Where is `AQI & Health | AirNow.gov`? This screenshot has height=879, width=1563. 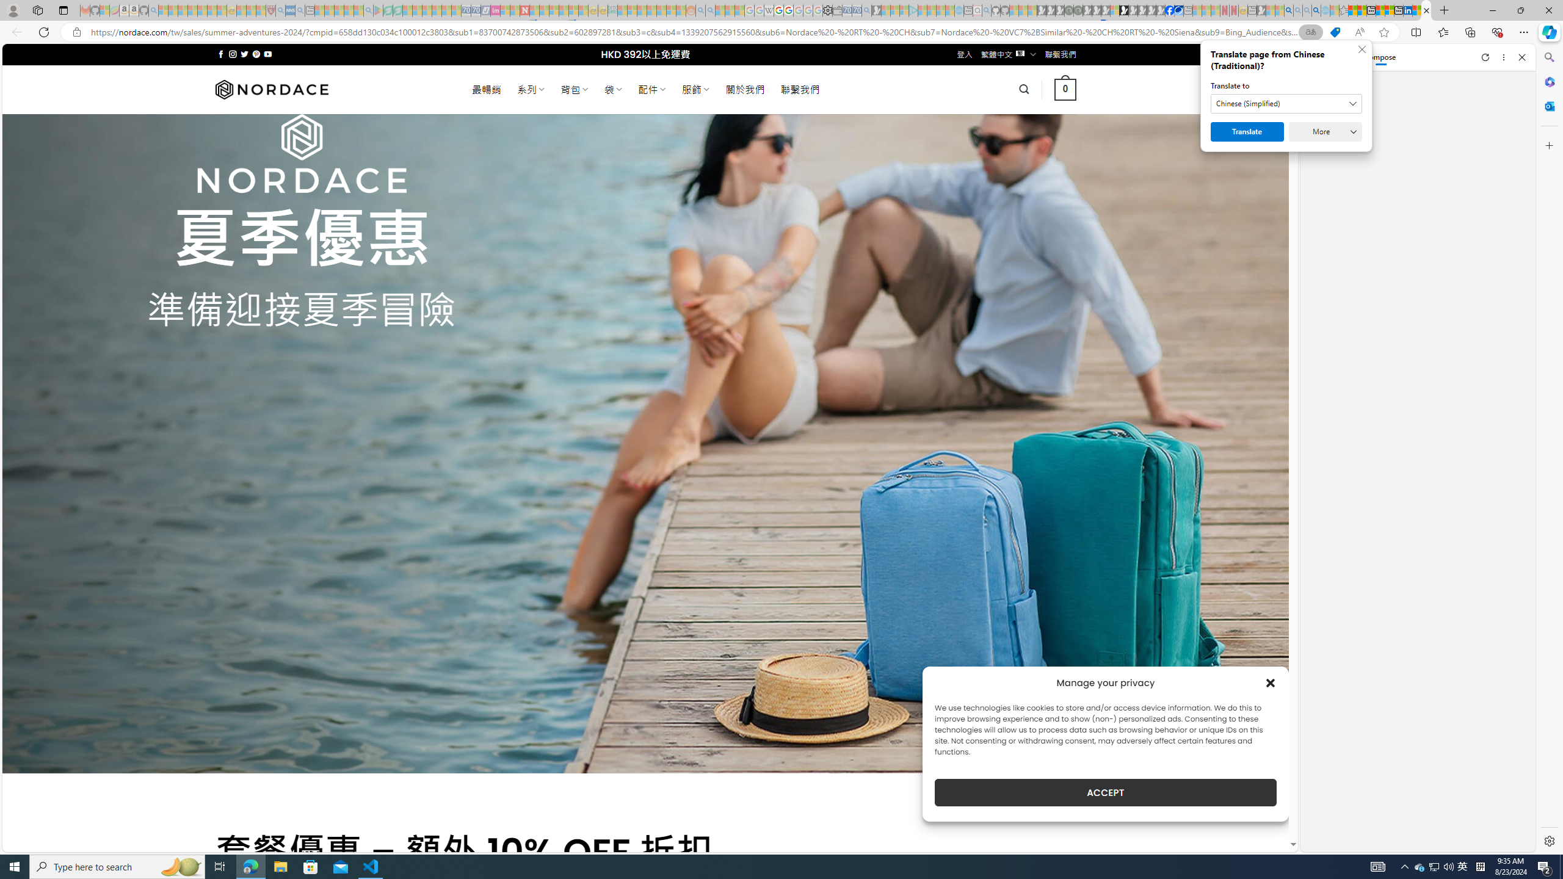 AQI & Health | AirNow.gov is located at coordinates (1179, 10).